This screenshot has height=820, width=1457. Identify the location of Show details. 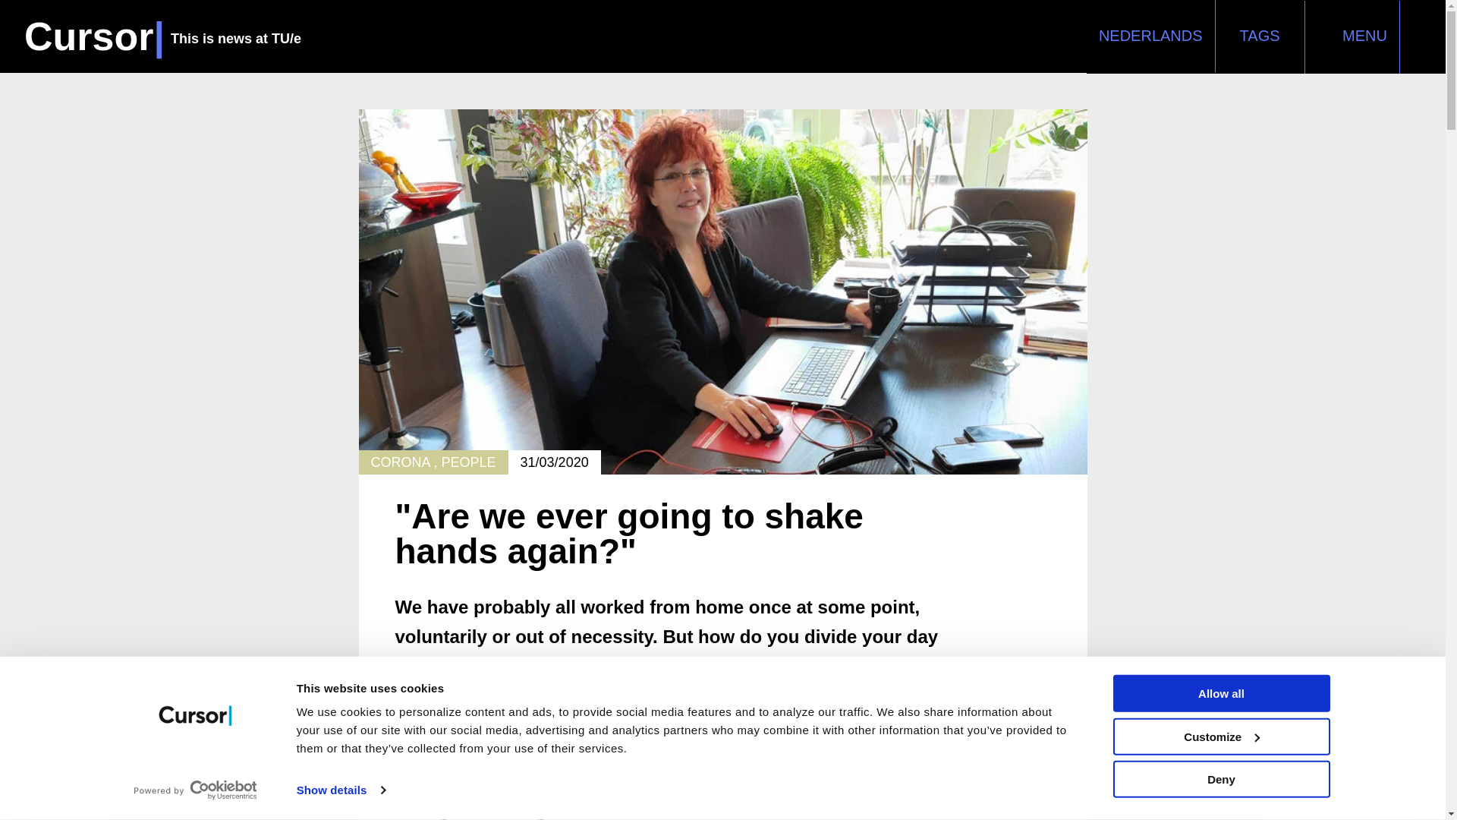
(340, 790).